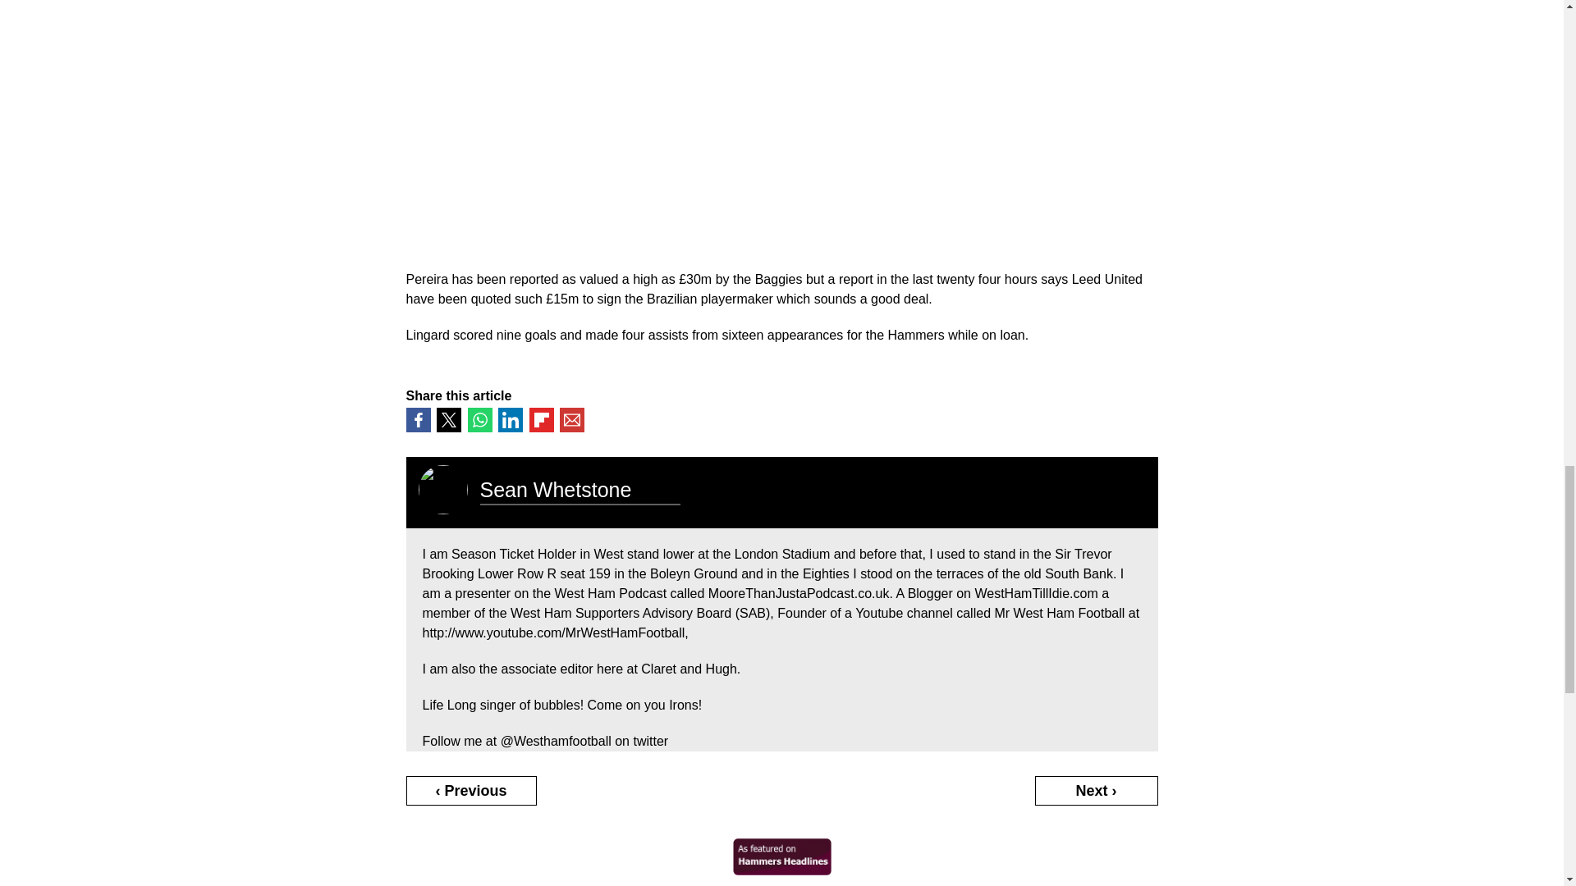  What do you see at coordinates (417, 420) in the screenshot?
I see `share on Facebook` at bounding box center [417, 420].